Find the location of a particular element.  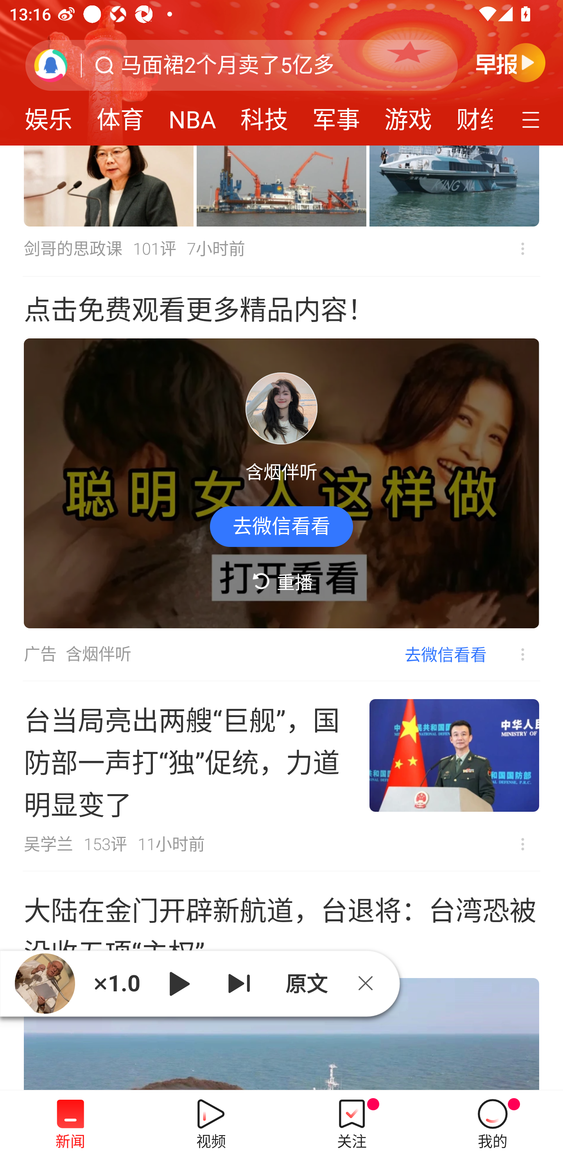

去微信看看 is located at coordinates (281, 526).